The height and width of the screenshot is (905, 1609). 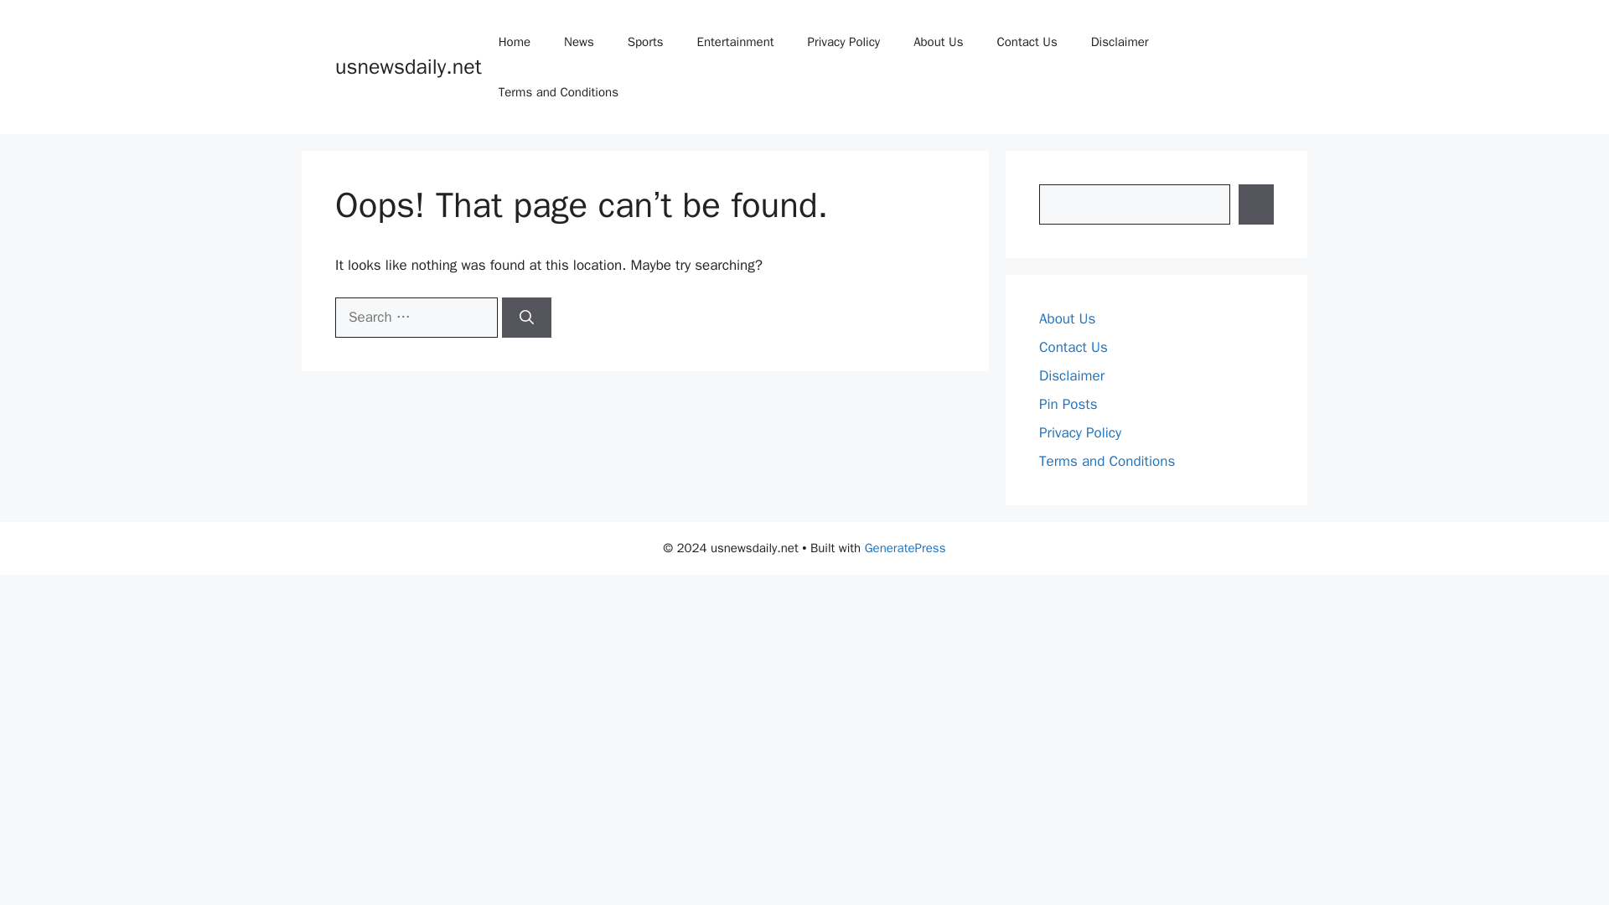 I want to click on Privacy Policy, so click(x=1080, y=432).